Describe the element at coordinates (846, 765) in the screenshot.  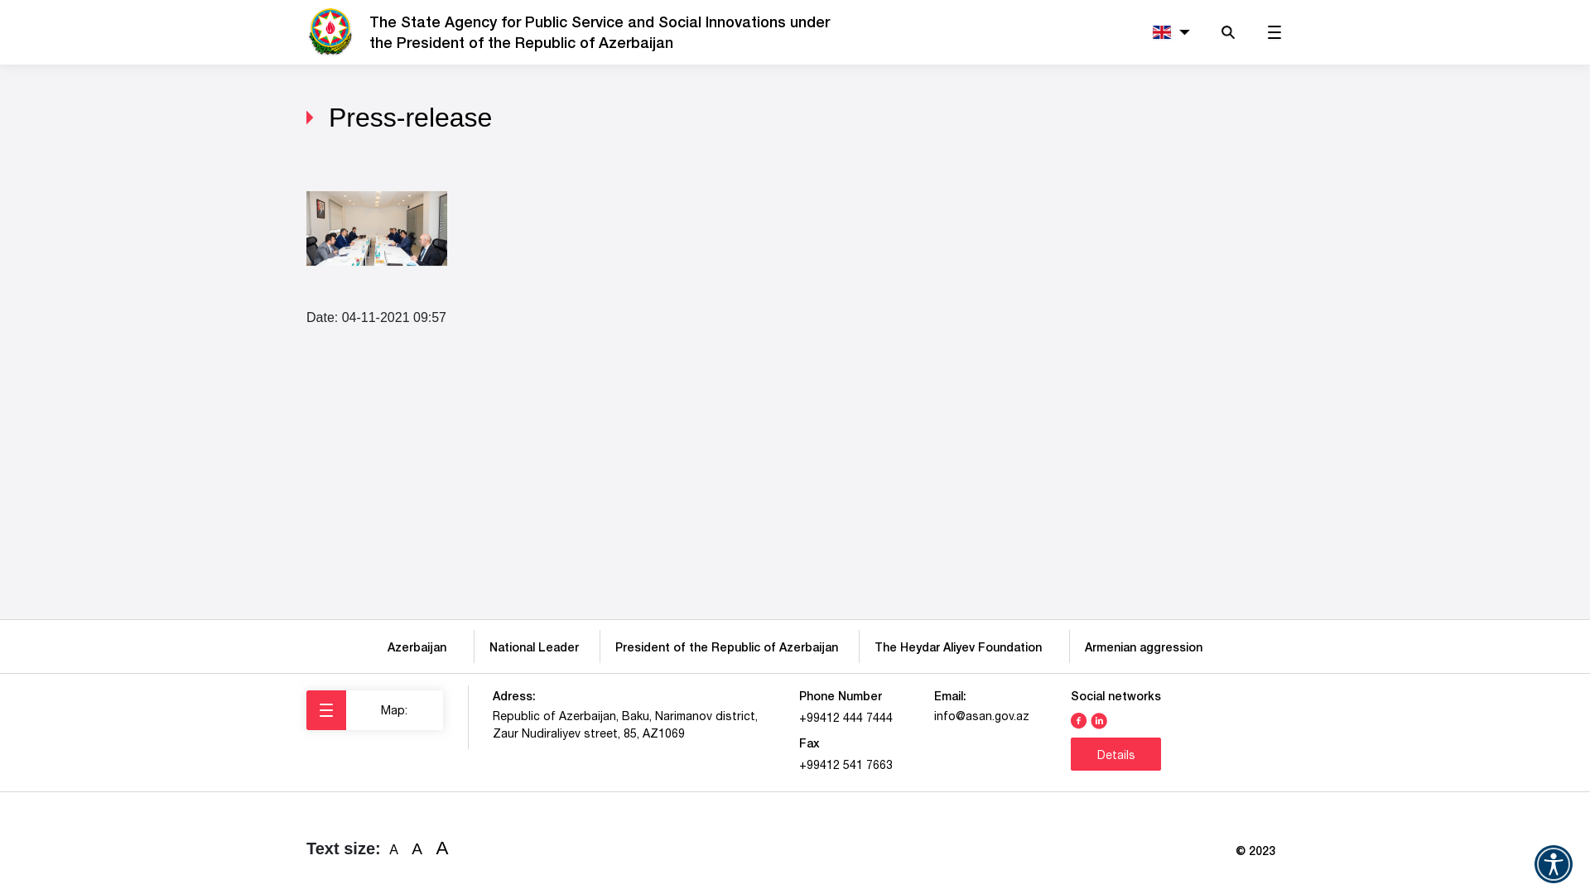
I see `+99412 541 7663` at that location.